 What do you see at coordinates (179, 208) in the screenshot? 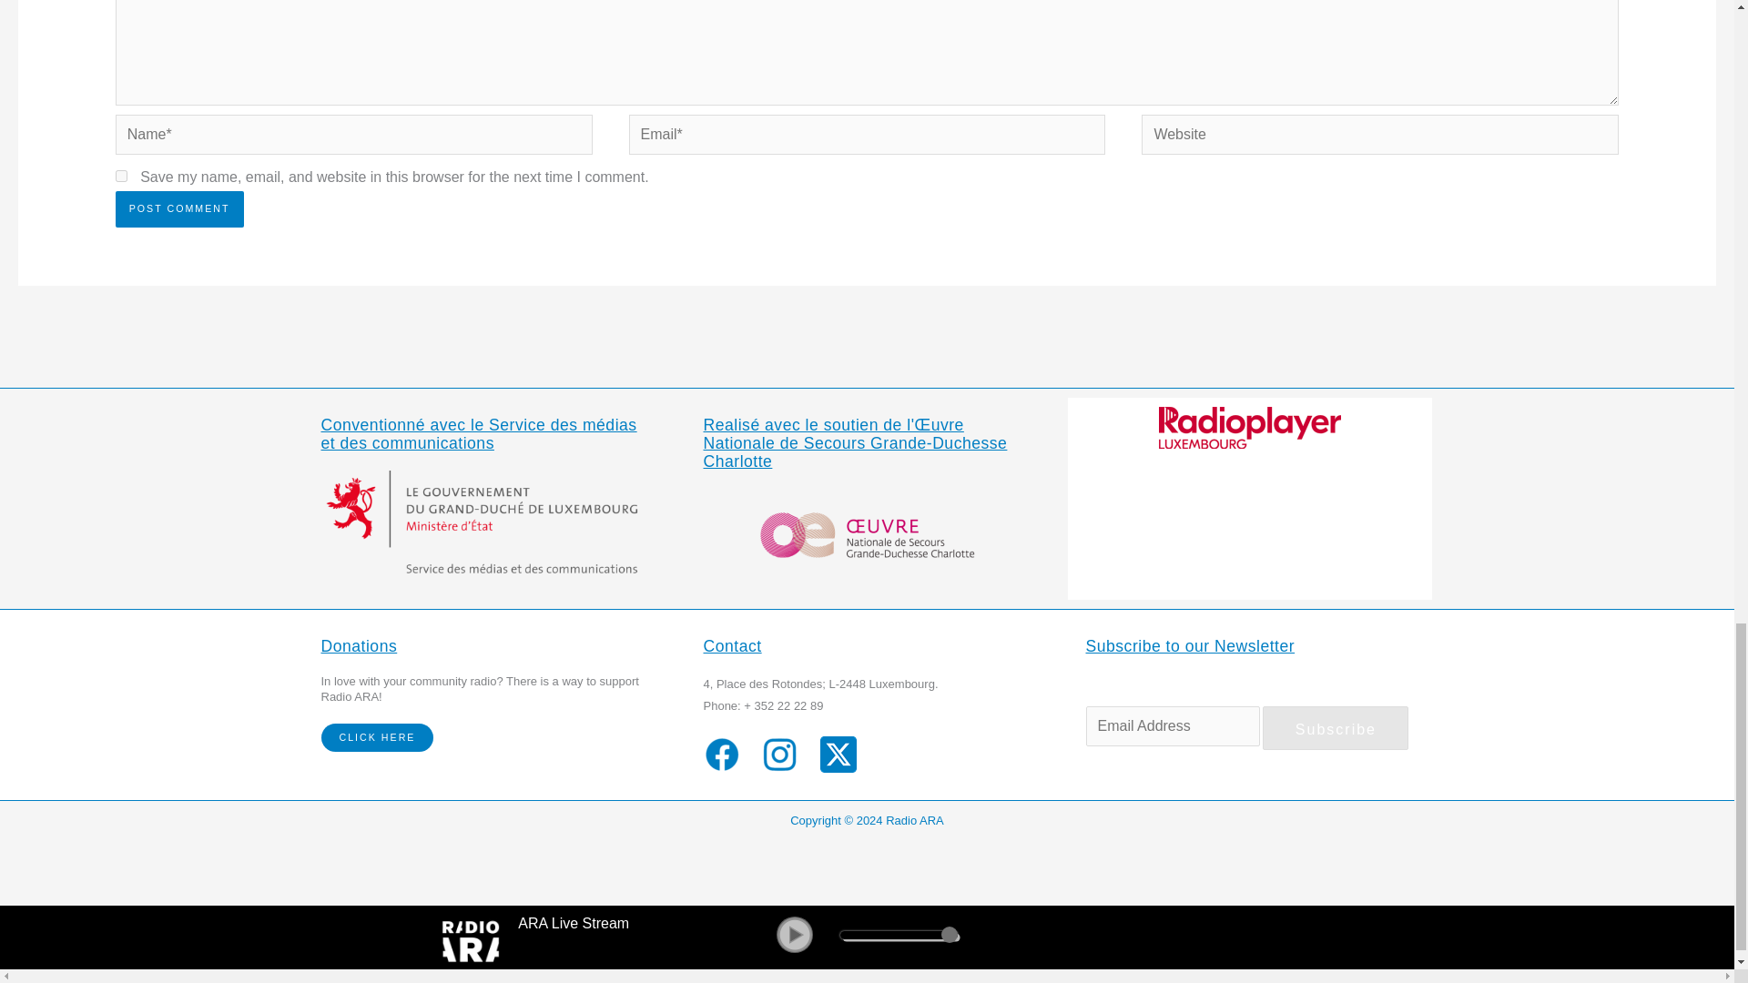
I see `Post Comment` at bounding box center [179, 208].